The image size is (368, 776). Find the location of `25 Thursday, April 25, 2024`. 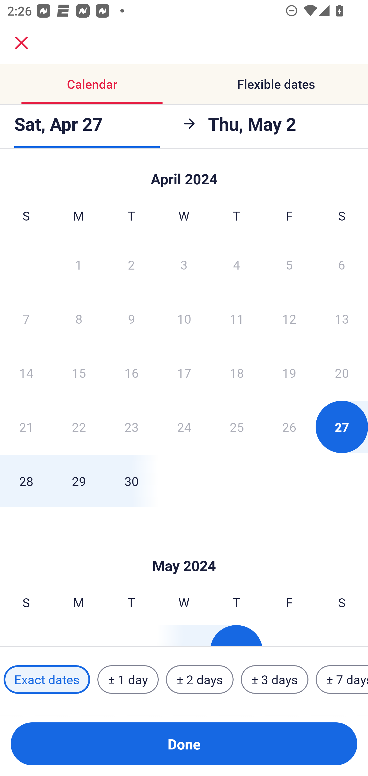

25 Thursday, April 25, 2024 is located at coordinates (237, 427).